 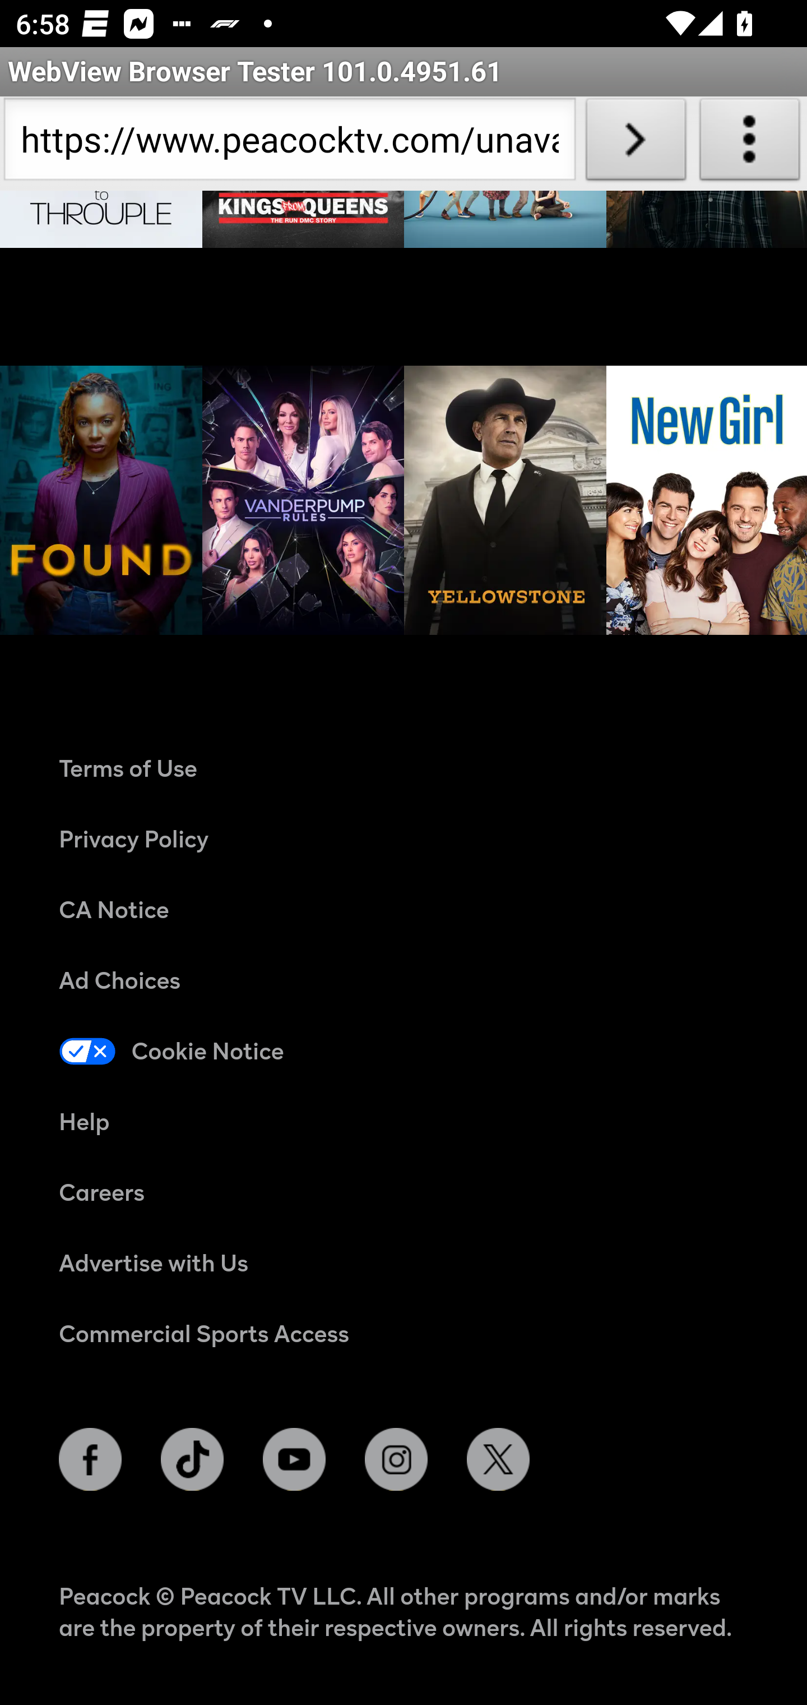 What do you see at coordinates (434, 1052) in the screenshot?
I see `Your Privacy Choices` at bounding box center [434, 1052].